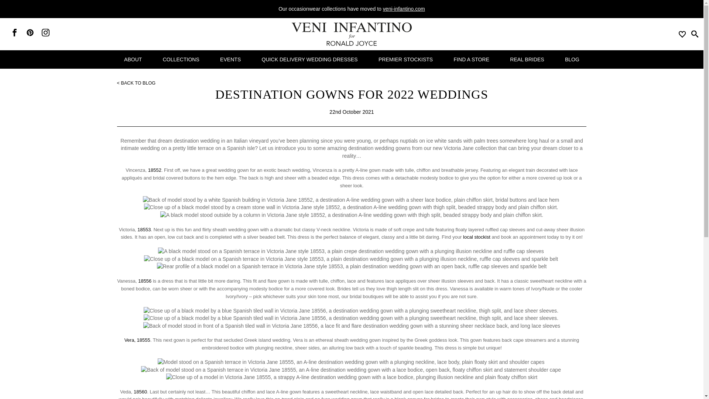  What do you see at coordinates (155, 170) in the screenshot?
I see `18552` at bounding box center [155, 170].